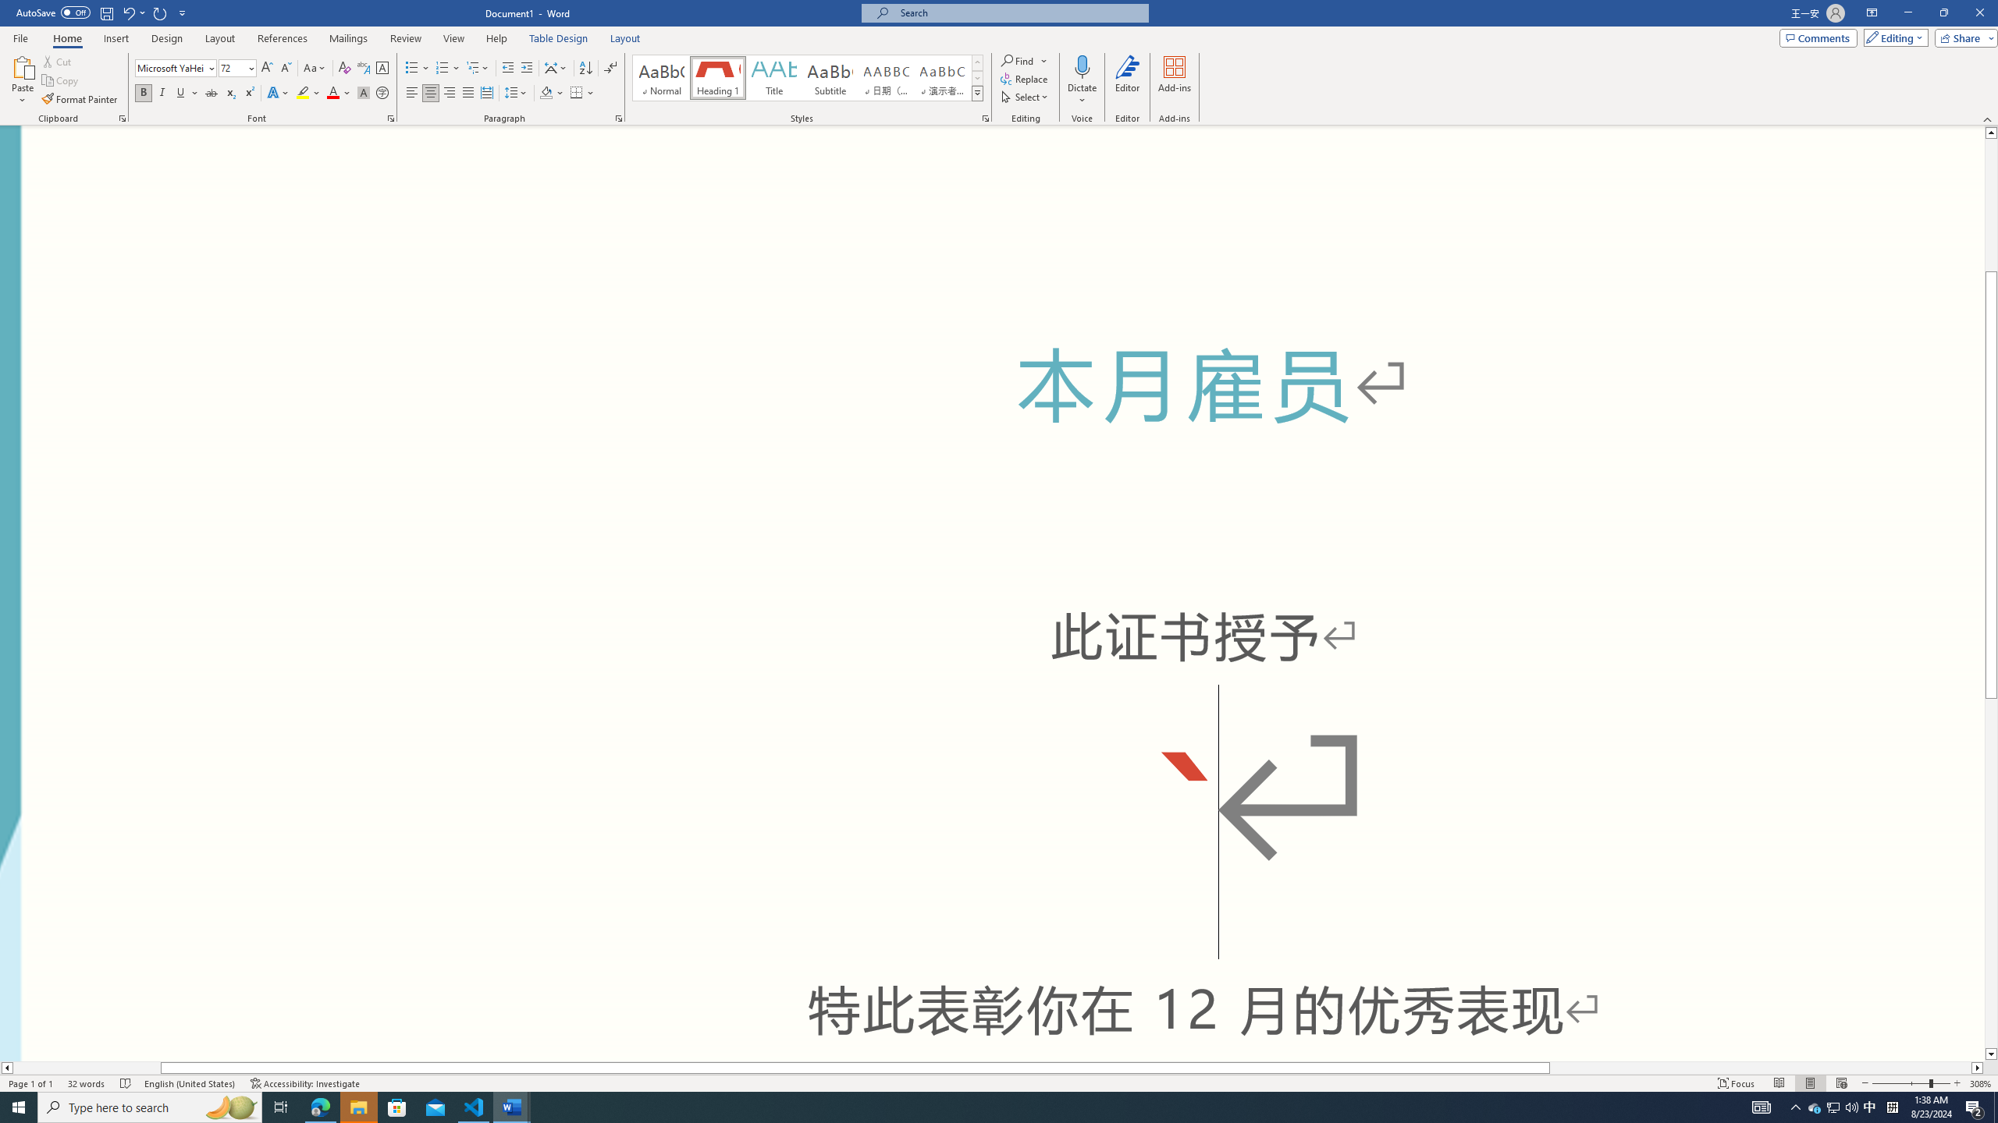 This screenshot has width=1998, height=1123. I want to click on Dictate, so click(1083, 66).